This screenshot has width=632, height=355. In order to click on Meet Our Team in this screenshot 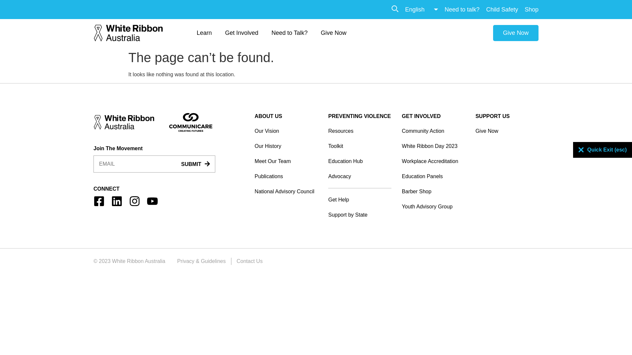, I will do `click(286, 161)`.